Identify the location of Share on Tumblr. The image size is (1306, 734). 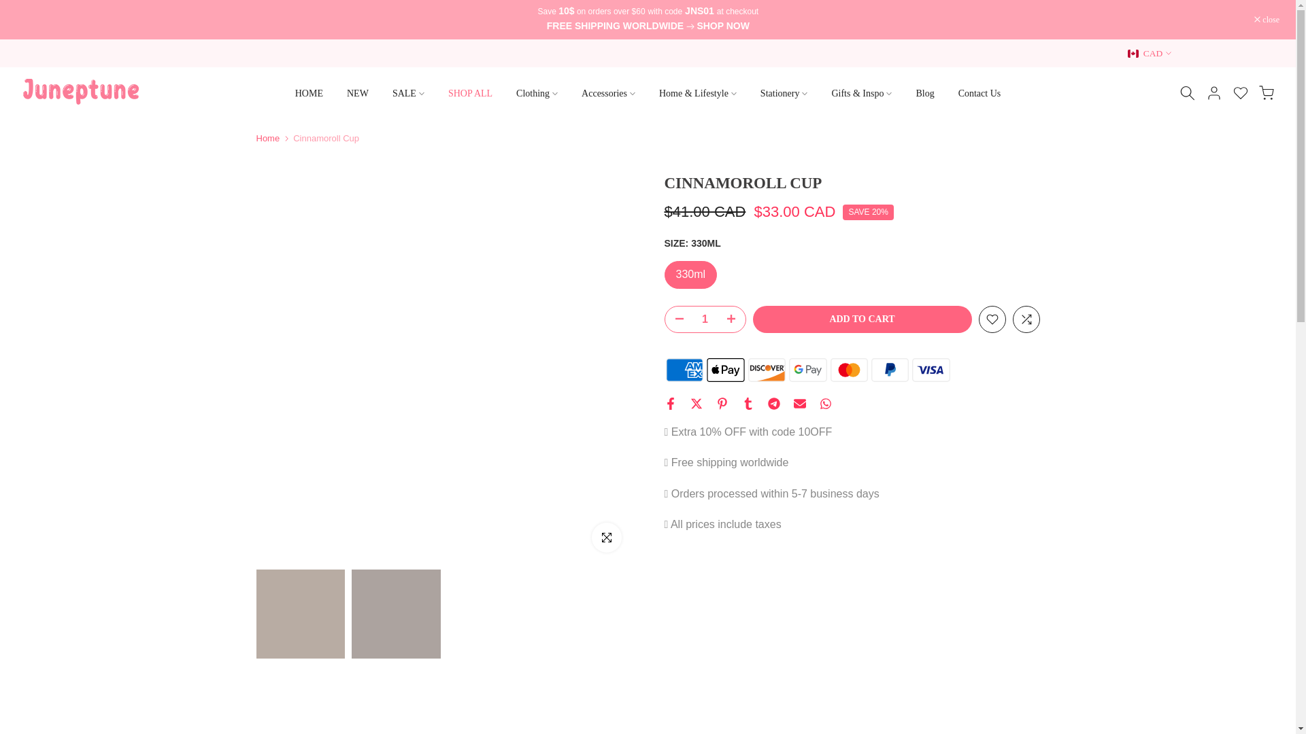
(747, 404).